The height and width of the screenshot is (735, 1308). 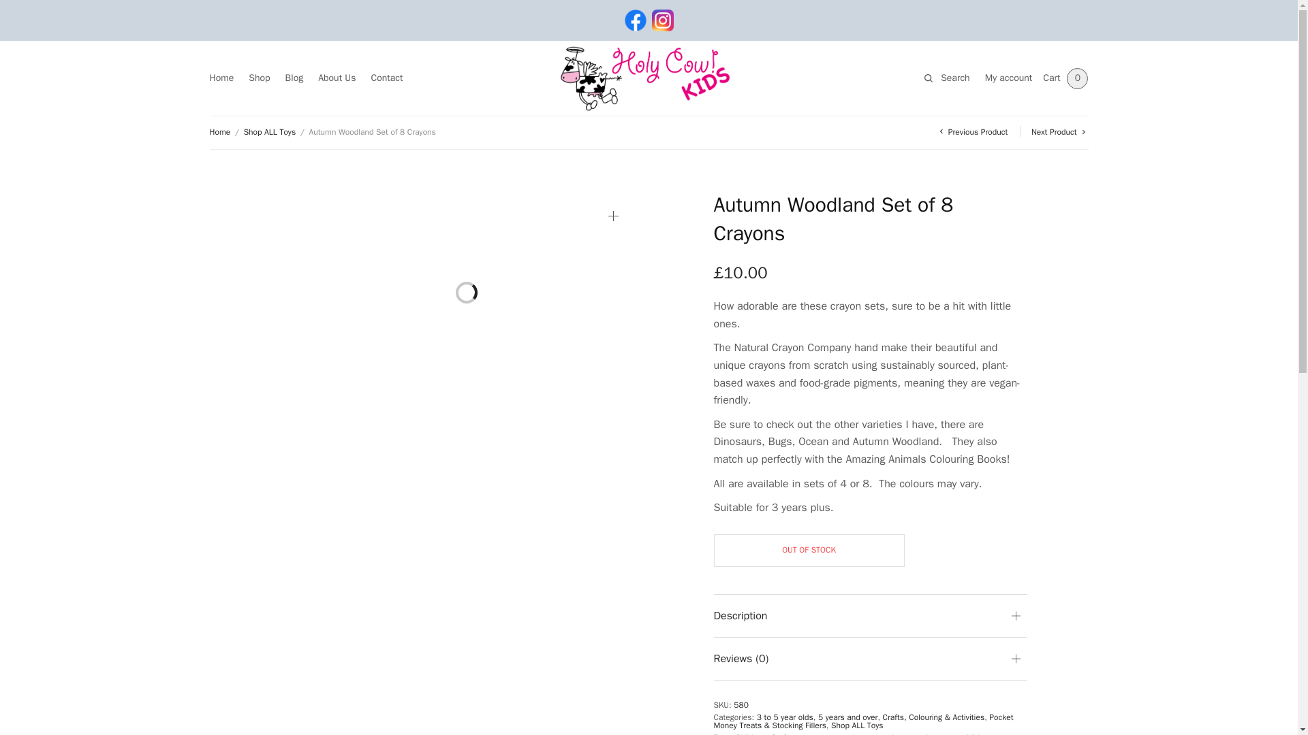 What do you see at coordinates (337, 78) in the screenshot?
I see `About Us` at bounding box center [337, 78].